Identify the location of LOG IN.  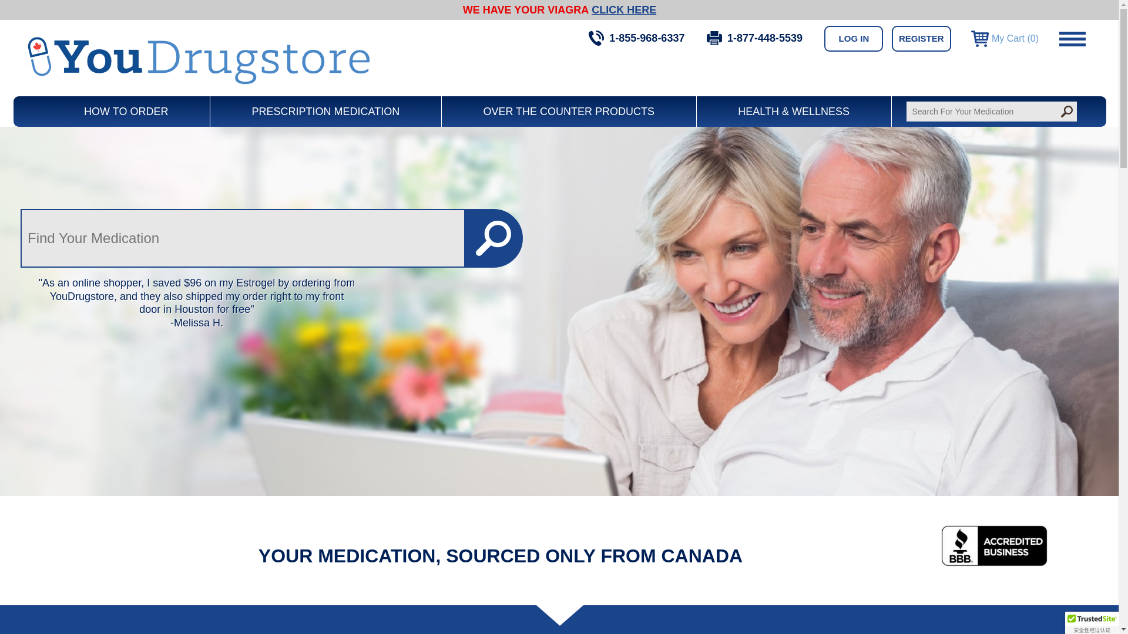
(854, 39).